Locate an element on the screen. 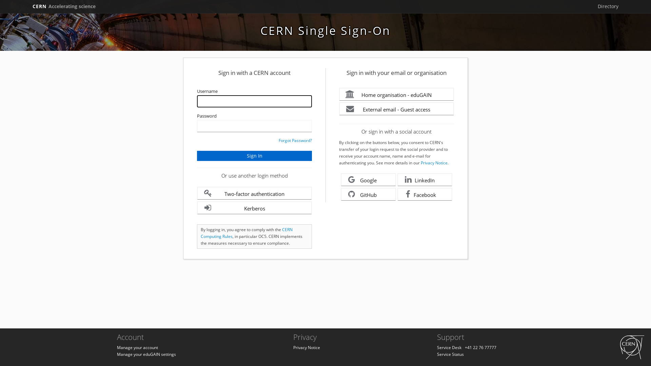 The width and height of the screenshot is (651, 366). +41 22 76 77777 is located at coordinates (481, 348).